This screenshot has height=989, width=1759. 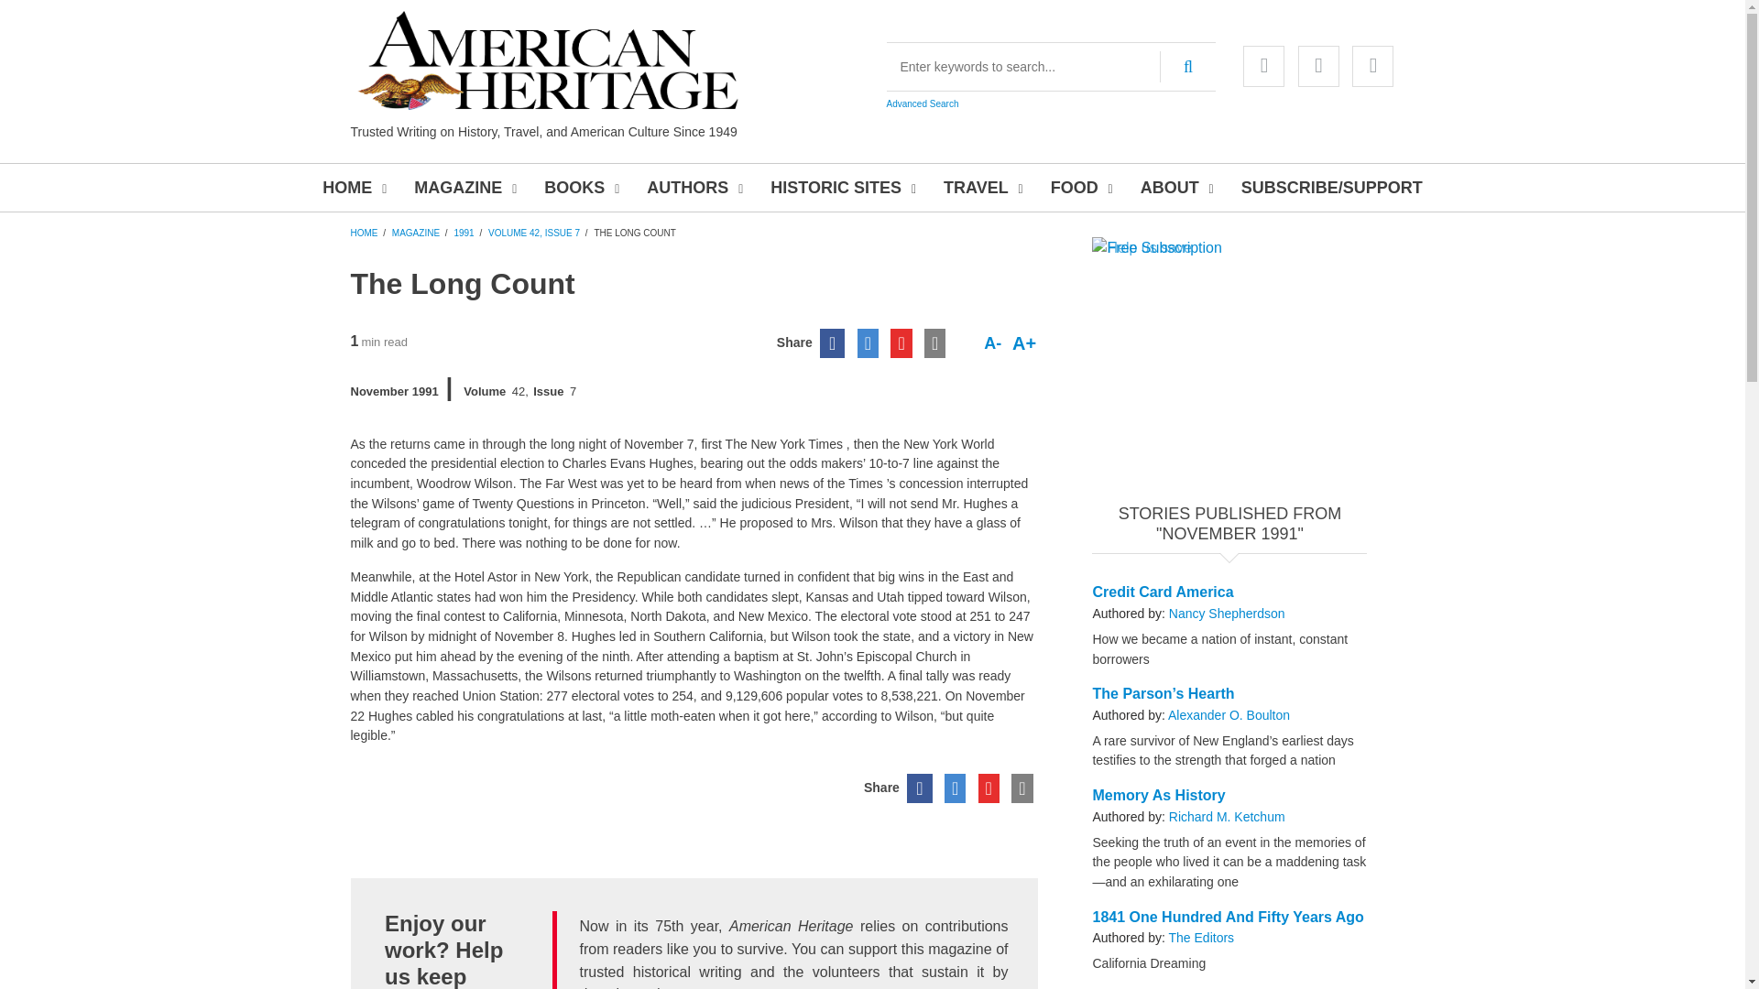 What do you see at coordinates (1372, 66) in the screenshot?
I see `RSS` at bounding box center [1372, 66].